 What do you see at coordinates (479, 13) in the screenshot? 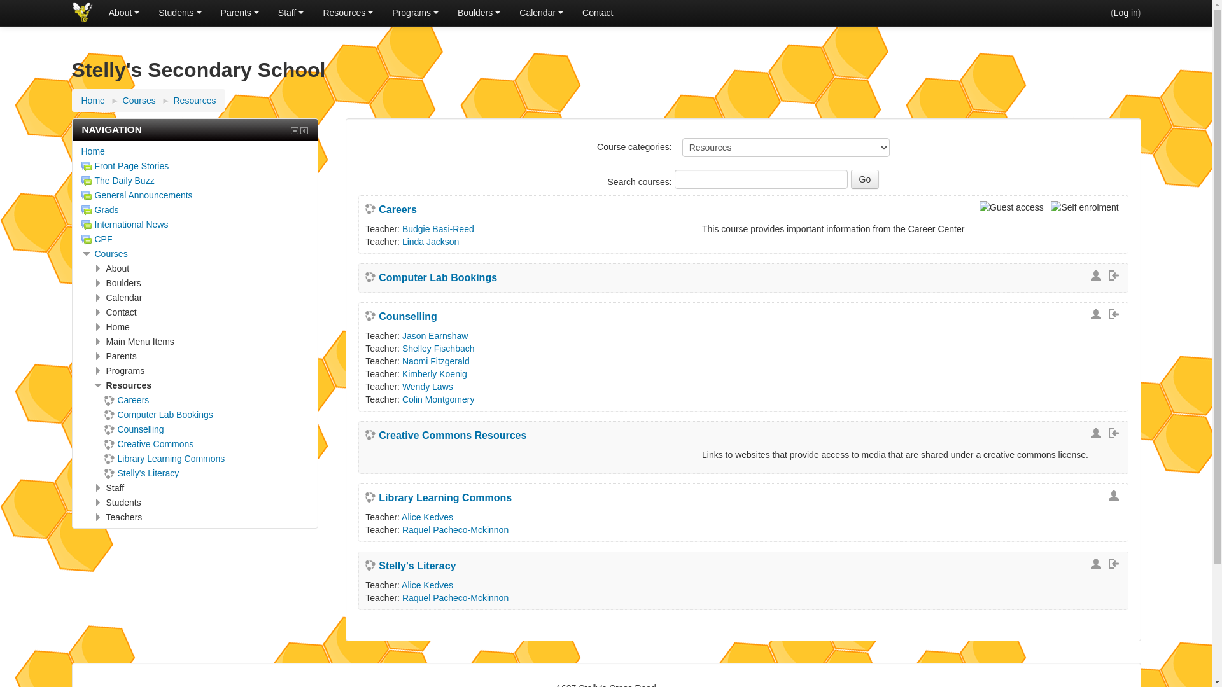
I see `Boulders` at bounding box center [479, 13].